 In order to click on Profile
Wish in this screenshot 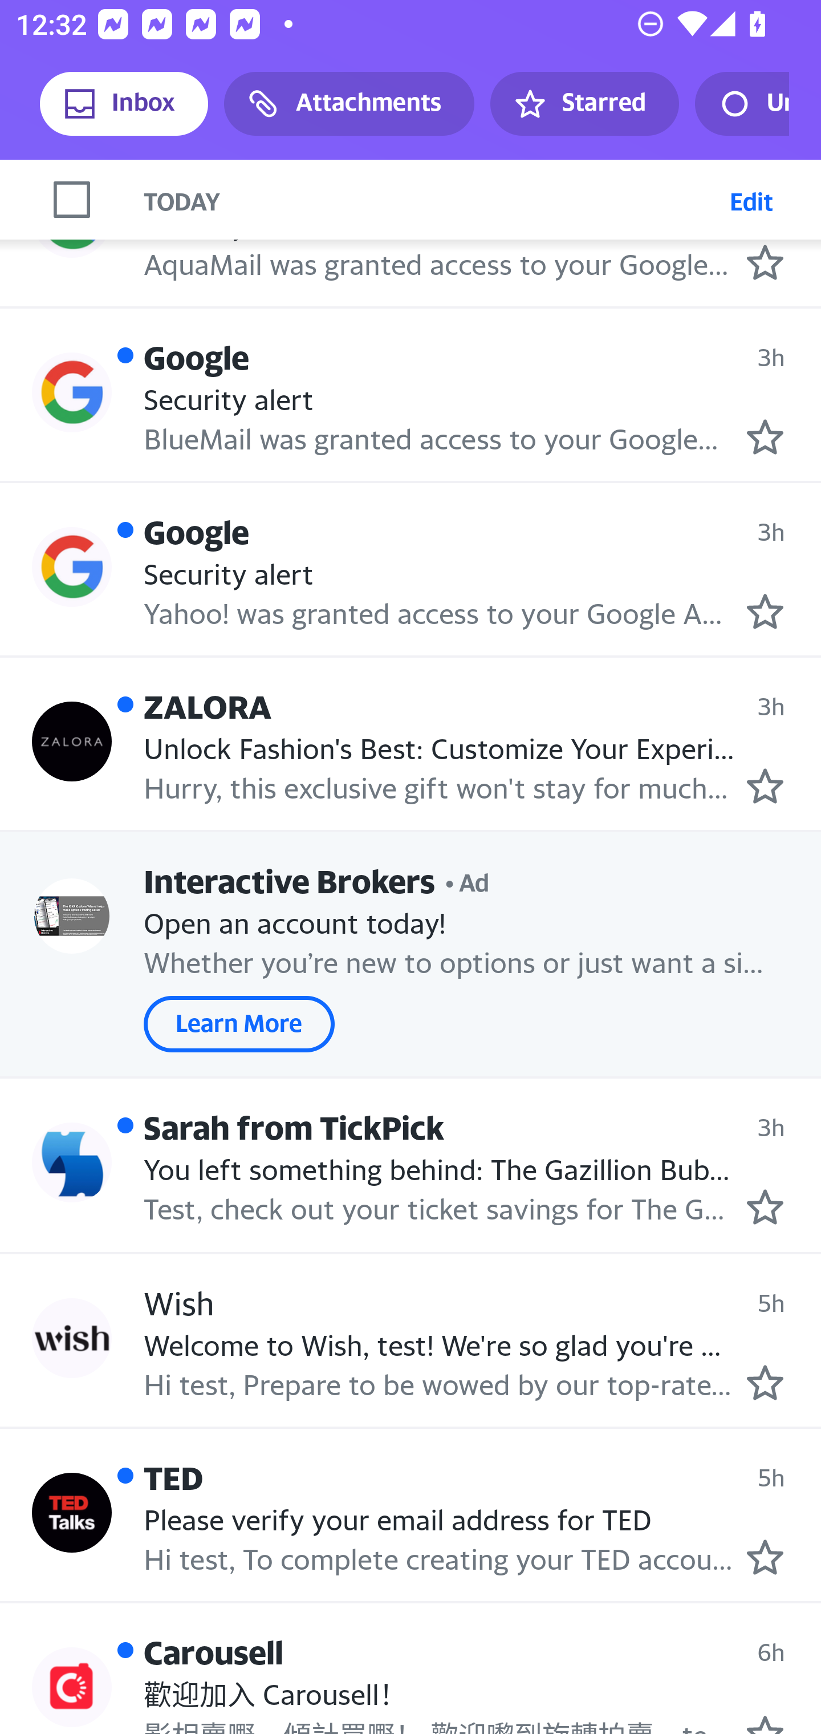, I will do `click(72, 1338)`.